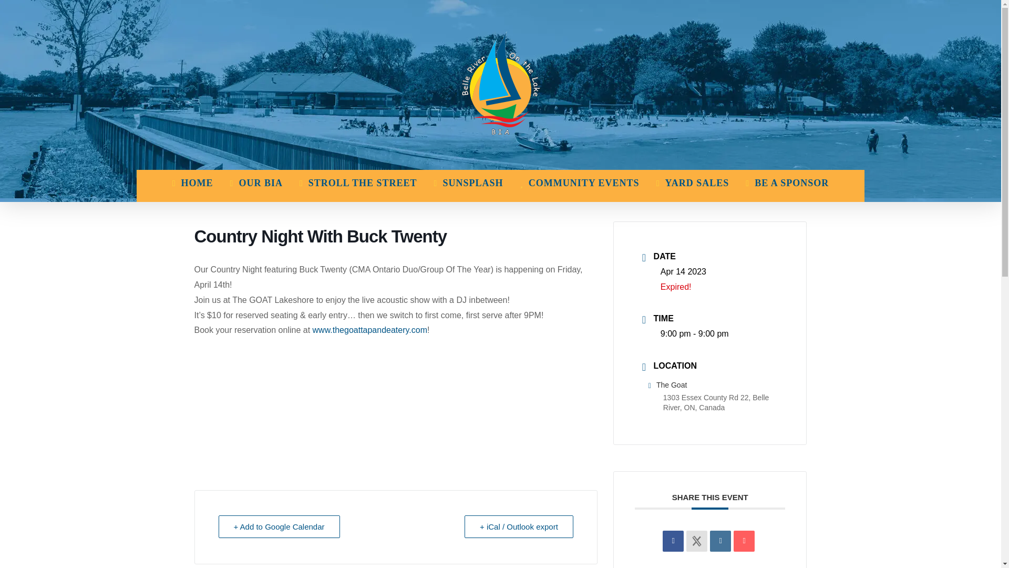 The width and height of the screenshot is (1009, 568). What do you see at coordinates (192, 183) in the screenshot?
I see `HOME` at bounding box center [192, 183].